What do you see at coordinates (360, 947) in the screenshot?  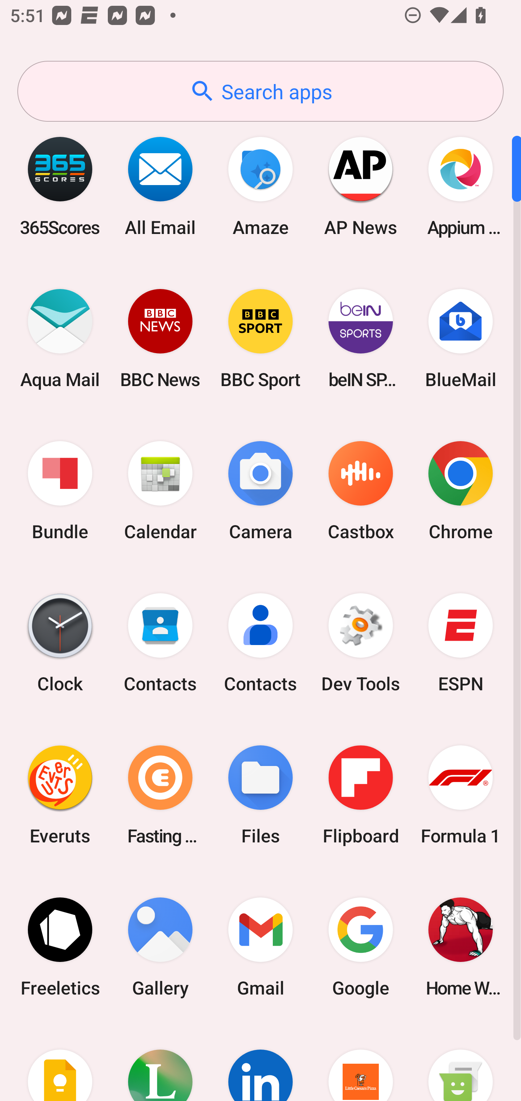 I see `Google` at bounding box center [360, 947].